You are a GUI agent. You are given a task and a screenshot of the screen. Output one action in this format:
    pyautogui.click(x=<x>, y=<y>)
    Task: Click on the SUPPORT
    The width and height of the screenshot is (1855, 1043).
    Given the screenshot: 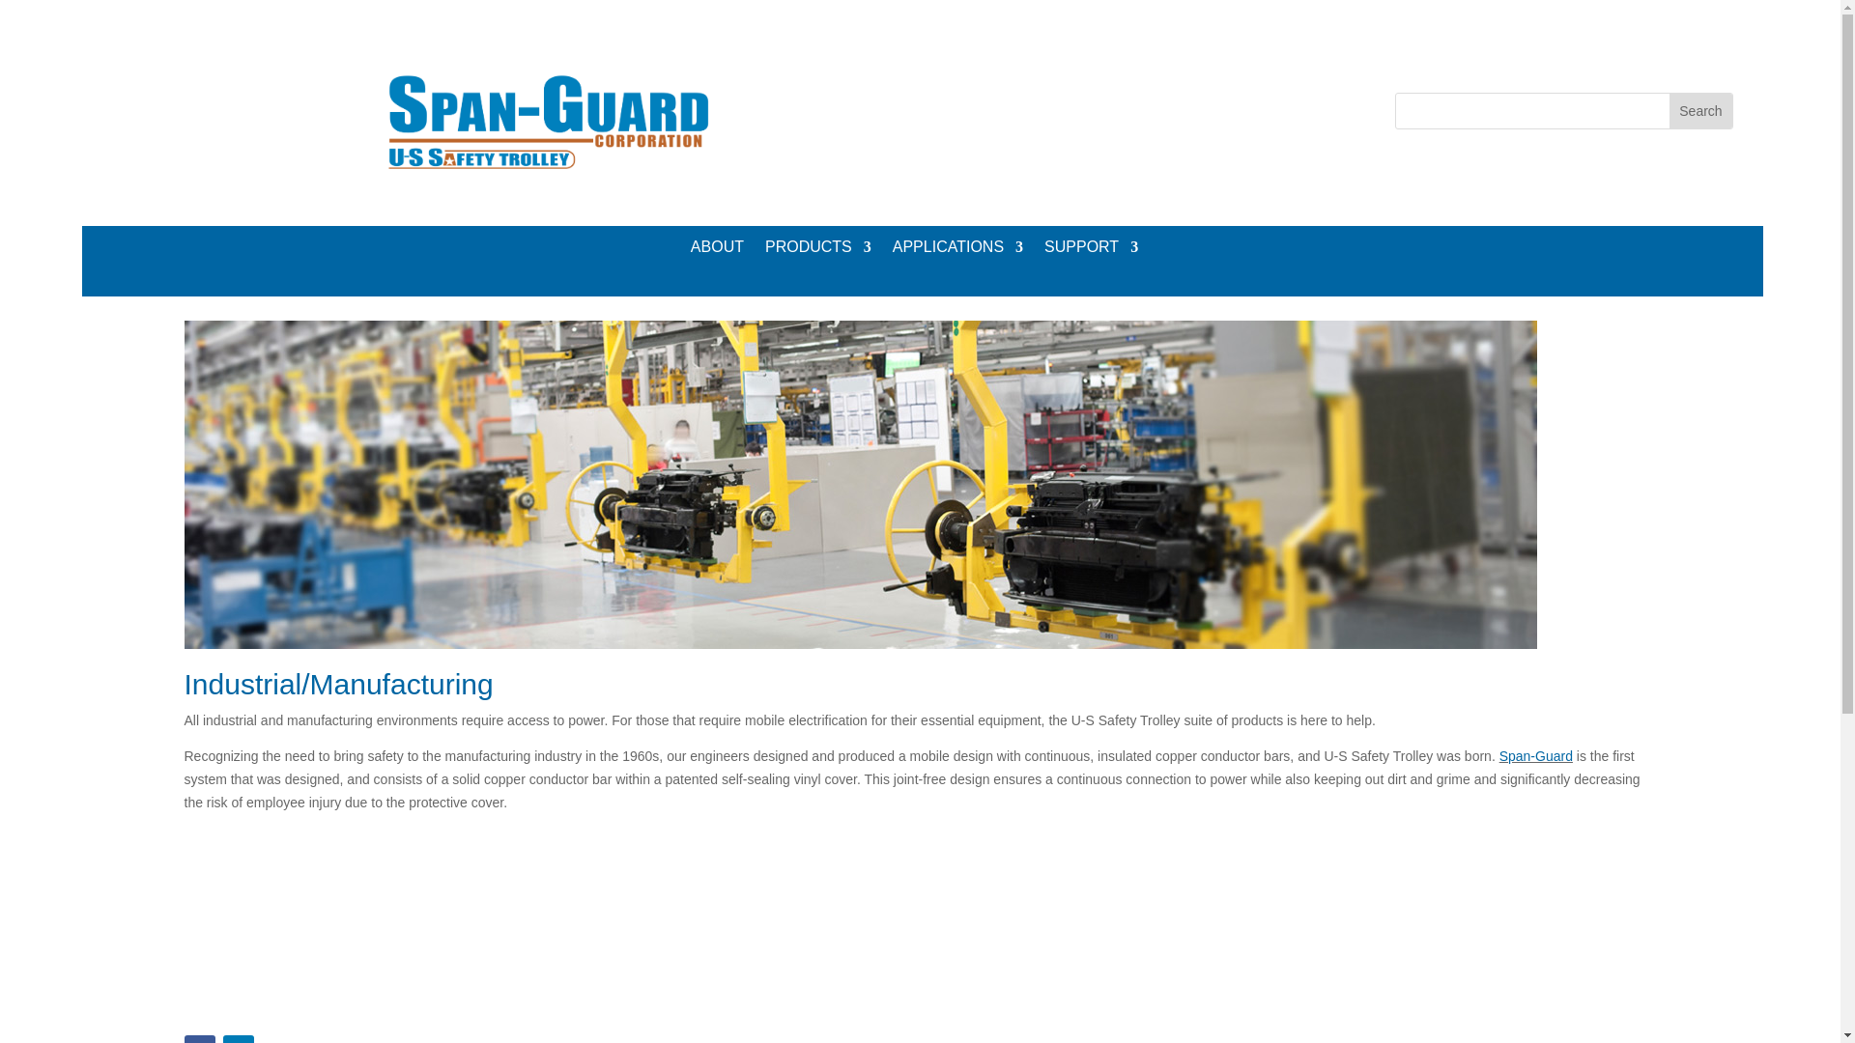 What is the action you would take?
    pyautogui.click(x=1091, y=249)
    